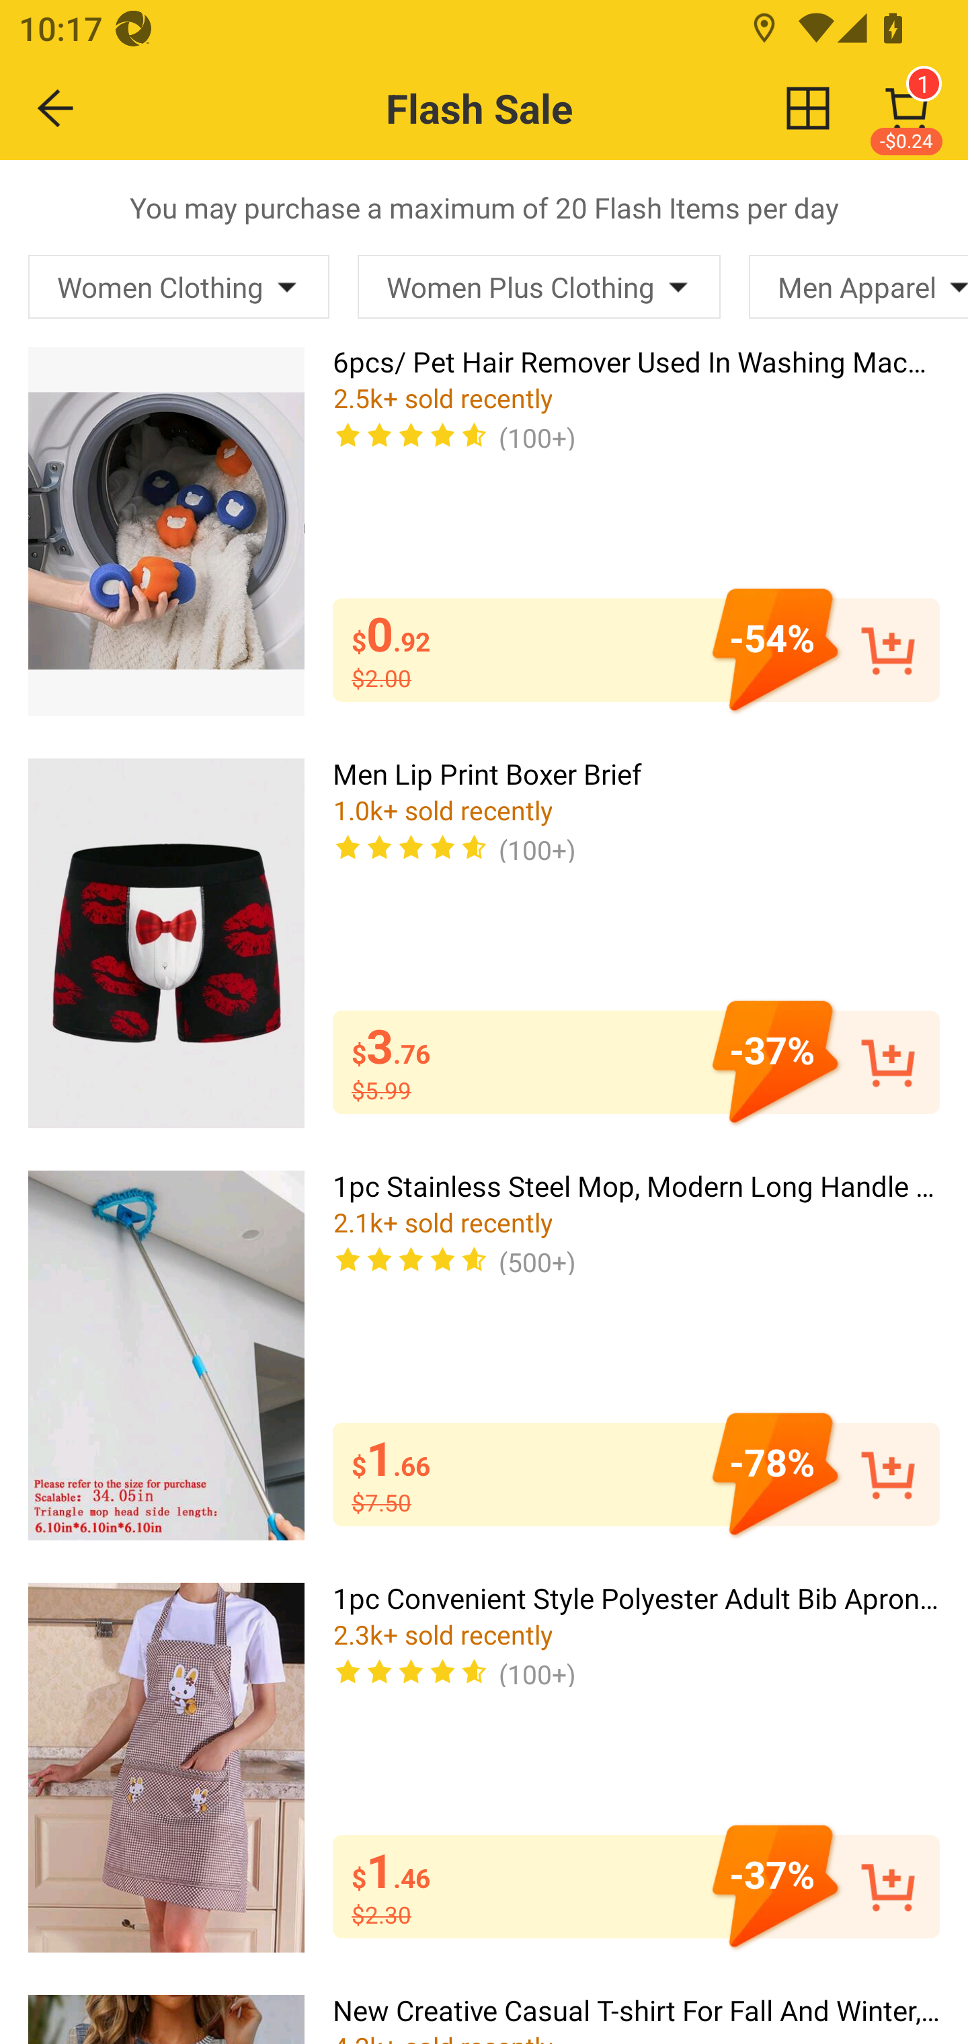 Image resolution: width=968 pixels, height=2044 pixels. I want to click on Men Apparel, so click(858, 287).